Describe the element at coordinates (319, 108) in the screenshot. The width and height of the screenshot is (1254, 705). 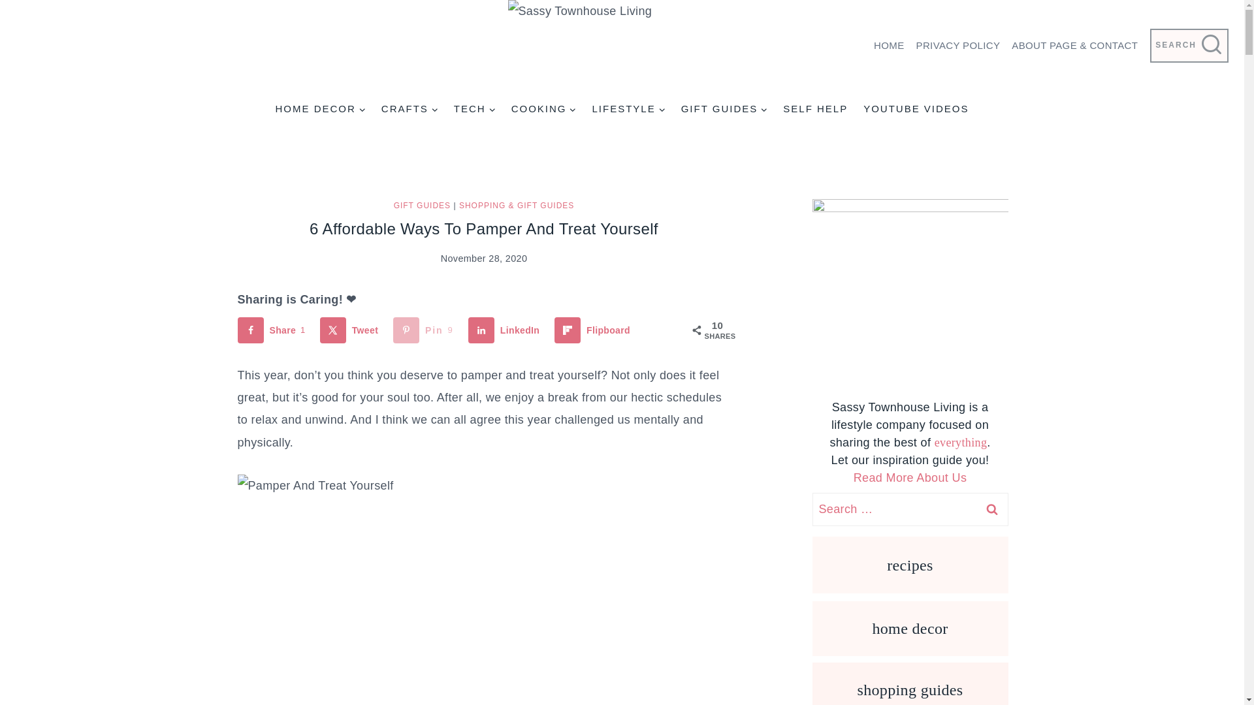
I see `HOME DECOR` at that location.